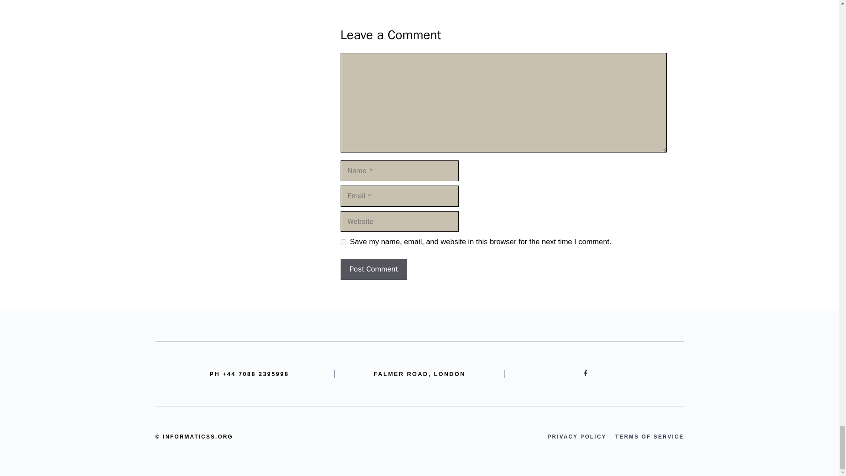 The width and height of the screenshot is (846, 476). What do you see at coordinates (343, 242) in the screenshot?
I see `yes` at bounding box center [343, 242].